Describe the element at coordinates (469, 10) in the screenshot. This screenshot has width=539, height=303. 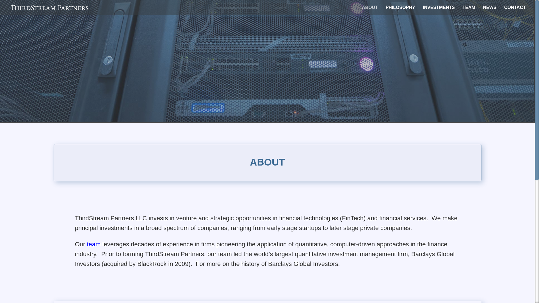
I see `TEAM` at that location.